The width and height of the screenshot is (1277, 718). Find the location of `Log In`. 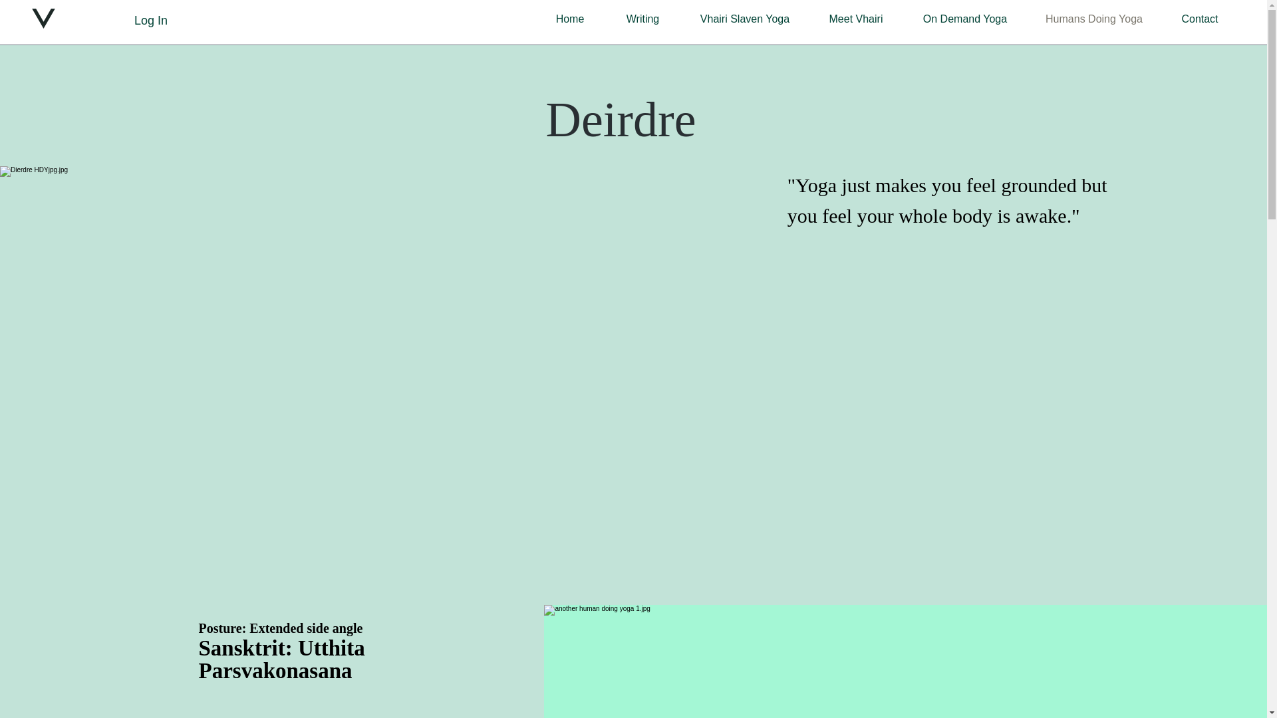

Log In is located at coordinates (151, 20).